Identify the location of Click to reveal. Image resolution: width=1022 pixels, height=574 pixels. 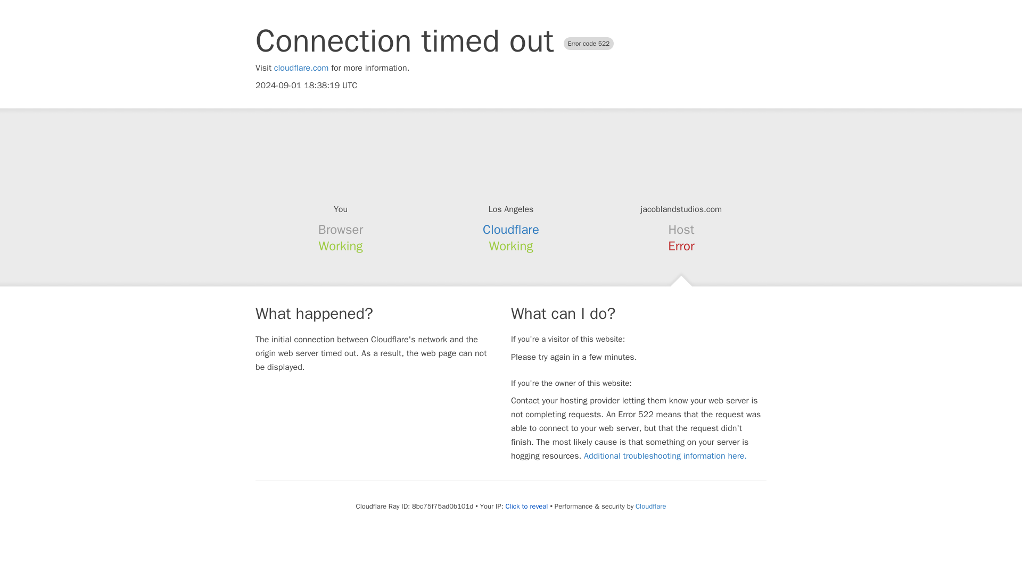
(527, 506).